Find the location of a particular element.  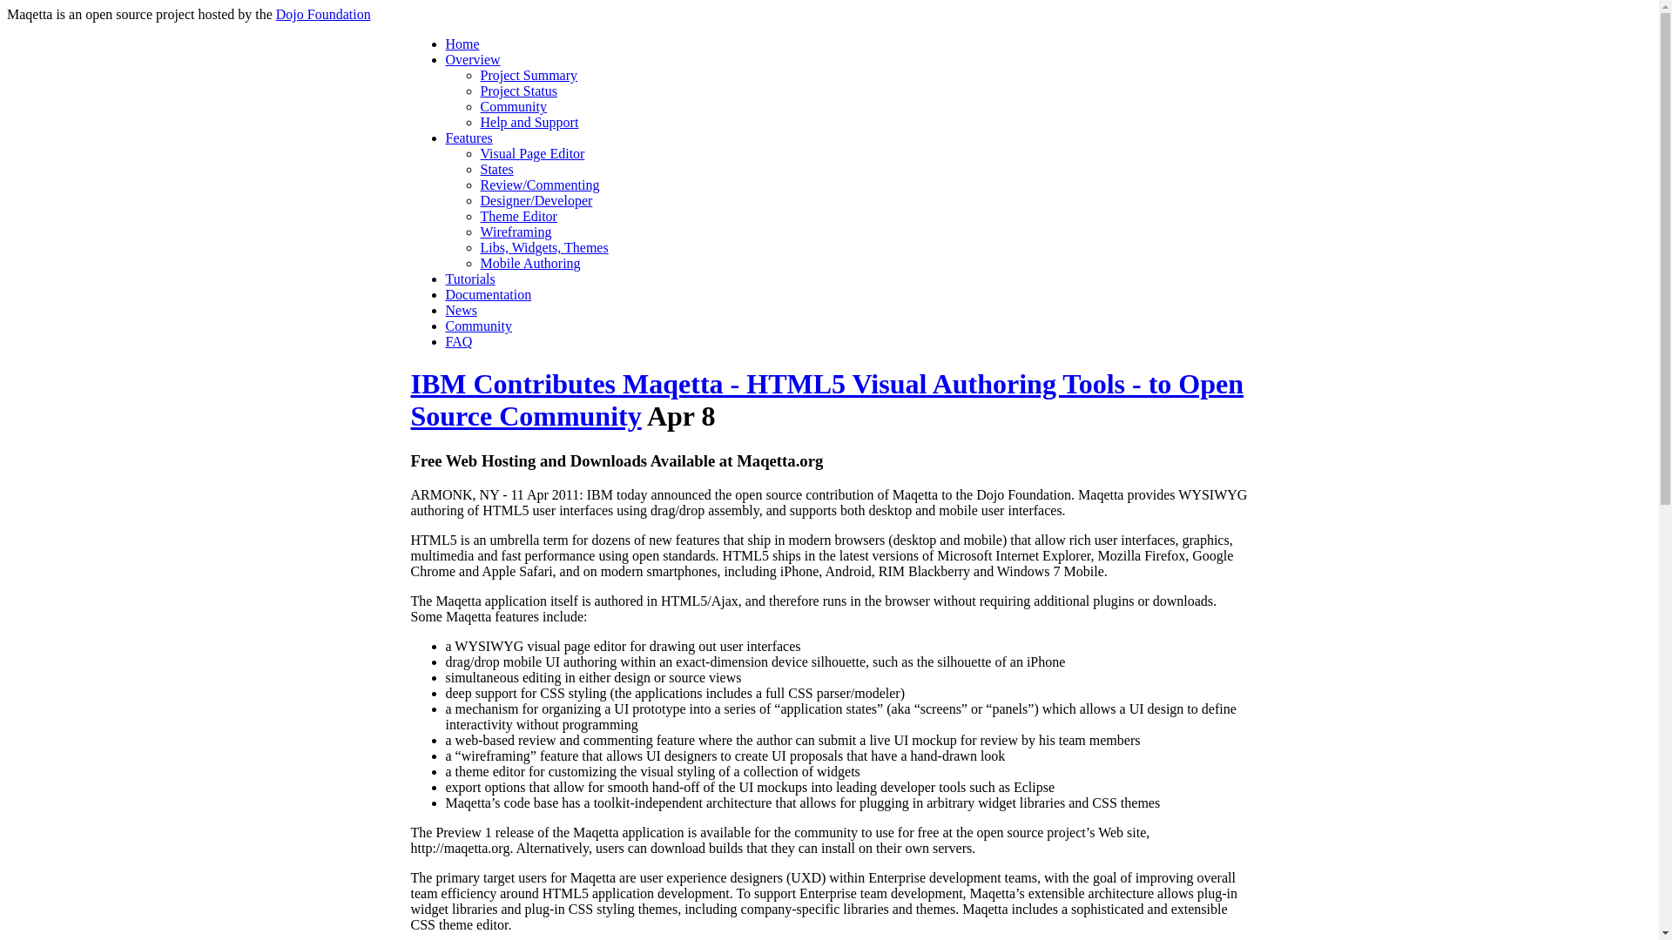

Overview is located at coordinates (473, 59).